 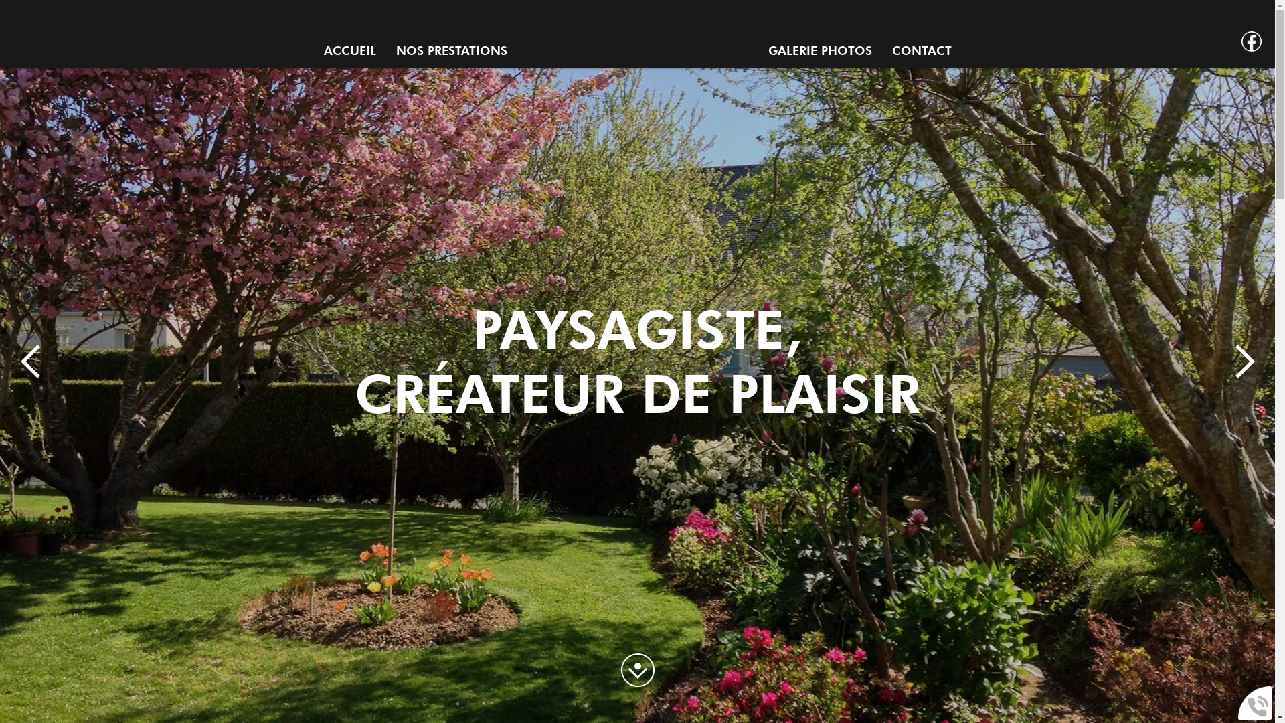 What do you see at coordinates (452, 51) in the screenshot?
I see `NOS PRESTATIONS` at bounding box center [452, 51].